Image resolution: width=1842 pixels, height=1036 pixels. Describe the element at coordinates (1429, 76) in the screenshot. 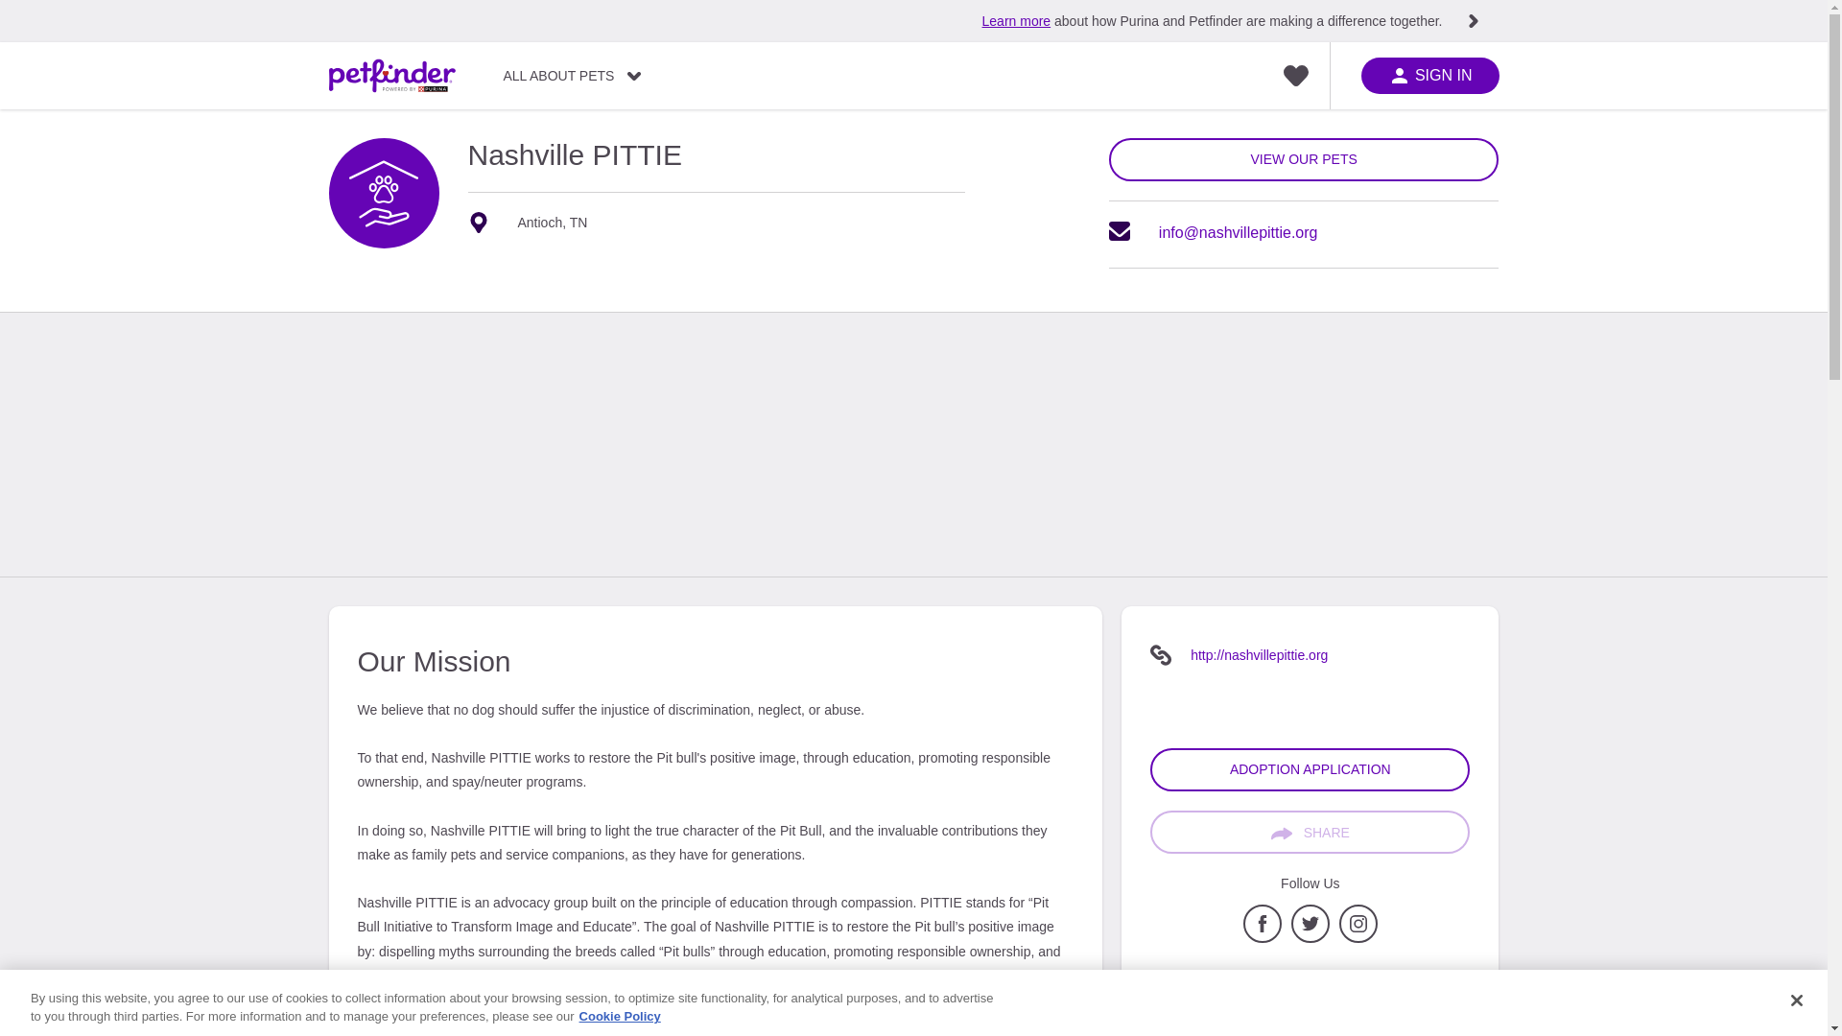

I see `SIGN IN` at that location.